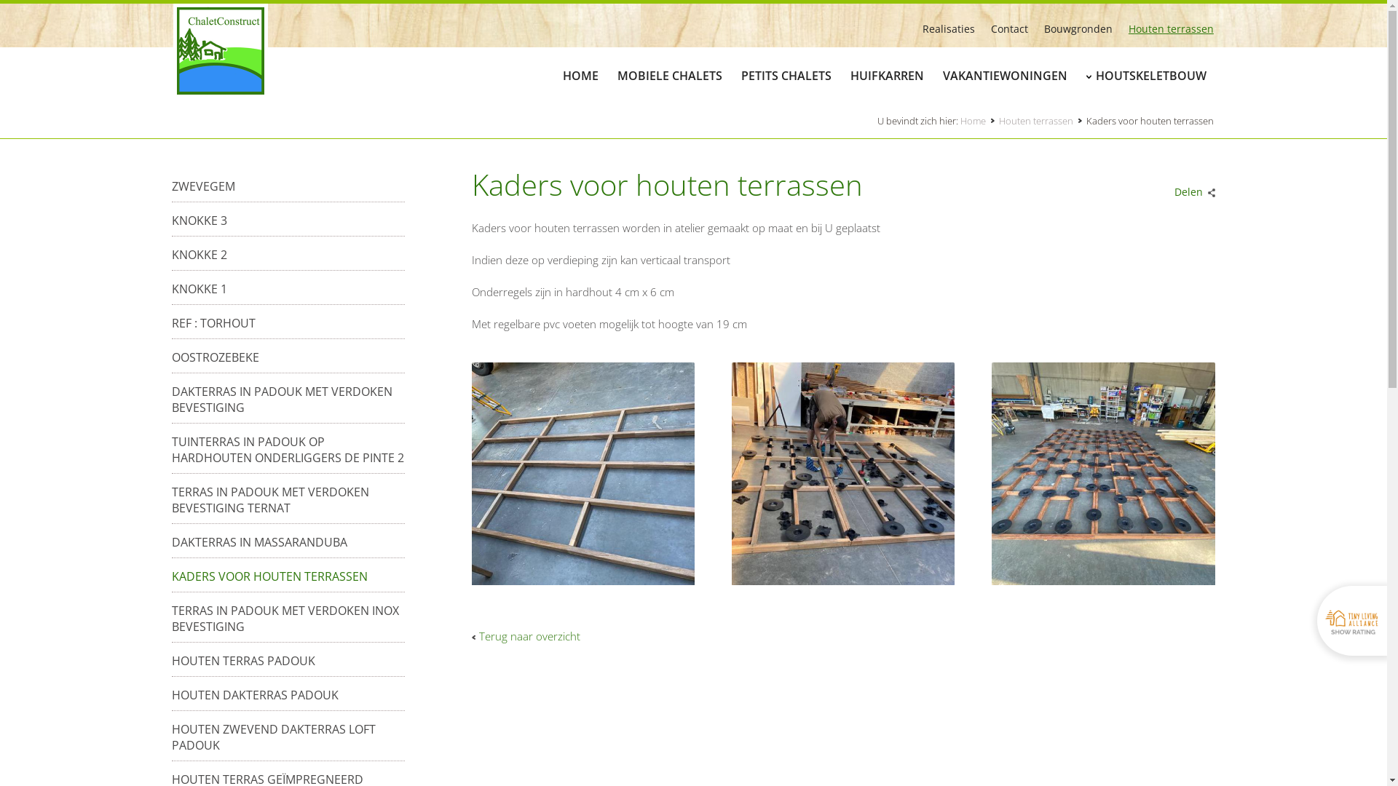 The width and height of the screenshot is (1398, 786). What do you see at coordinates (269, 576) in the screenshot?
I see `KADERS VOOR HOUTEN TERRASSEN` at bounding box center [269, 576].